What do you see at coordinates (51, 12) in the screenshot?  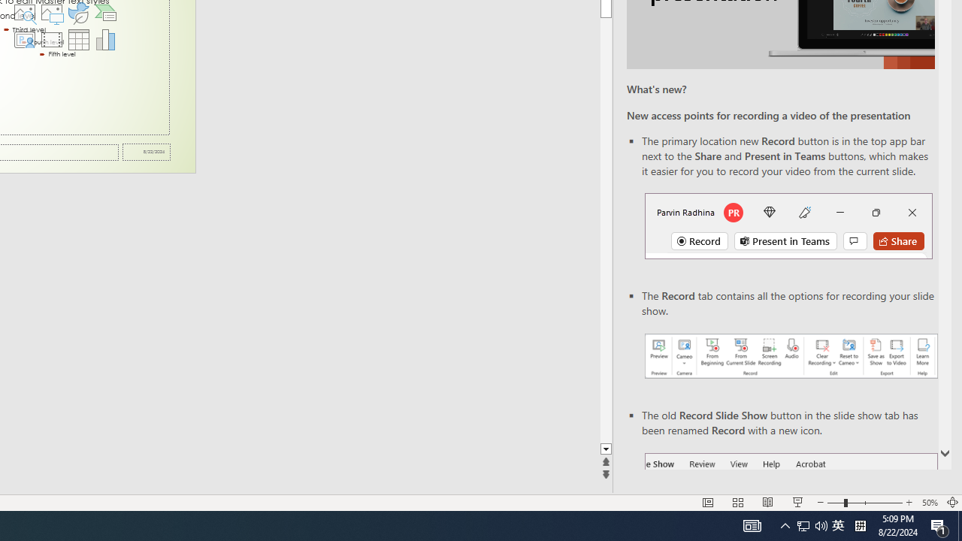 I see `Pictures` at bounding box center [51, 12].